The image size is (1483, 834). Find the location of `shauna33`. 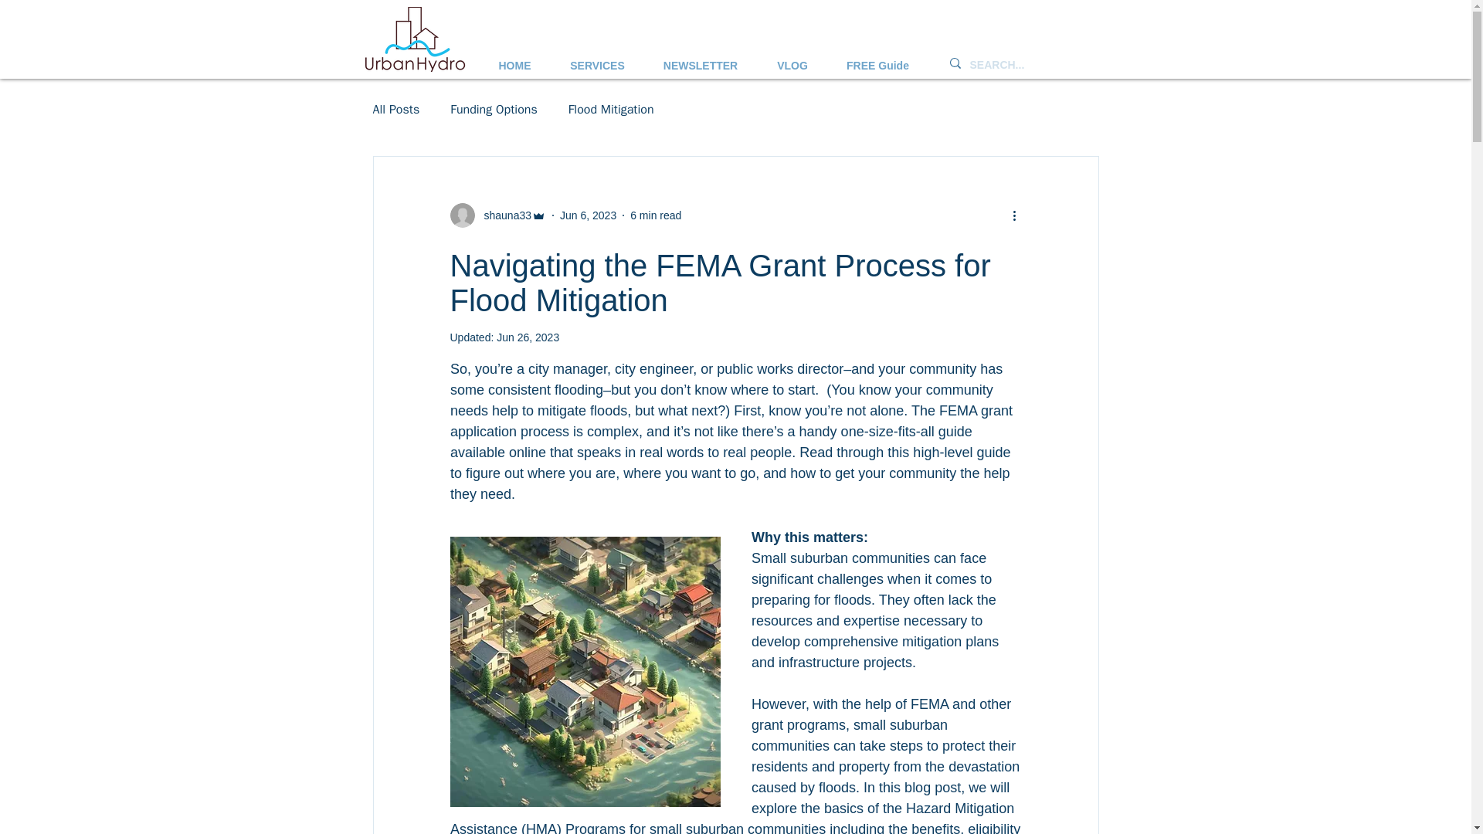

shauna33 is located at coordinates (502, 215).